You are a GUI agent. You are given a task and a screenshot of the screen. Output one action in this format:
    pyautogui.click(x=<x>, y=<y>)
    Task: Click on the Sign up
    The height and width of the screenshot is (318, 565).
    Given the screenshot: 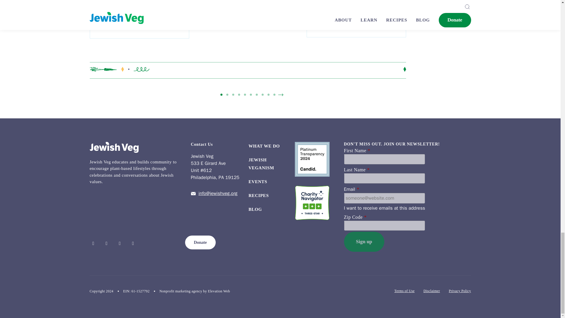 What is the action you would take?
    pyautogui.click(x=364, y=242)
    